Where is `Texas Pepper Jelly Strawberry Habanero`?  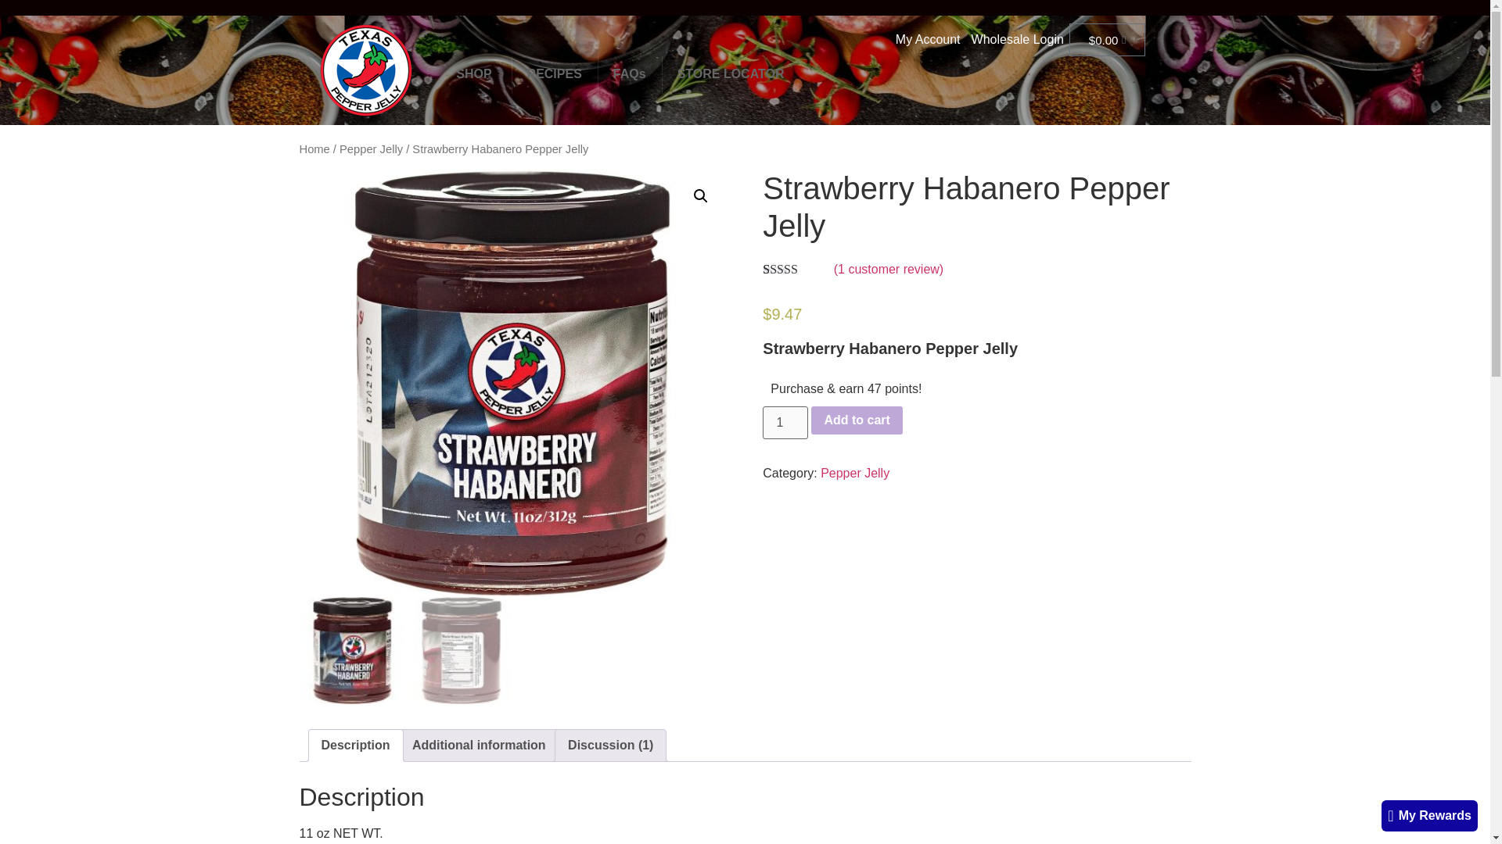 Texas Pepper Jelly Strawberry Habanero is located at coordinates (314, 148).